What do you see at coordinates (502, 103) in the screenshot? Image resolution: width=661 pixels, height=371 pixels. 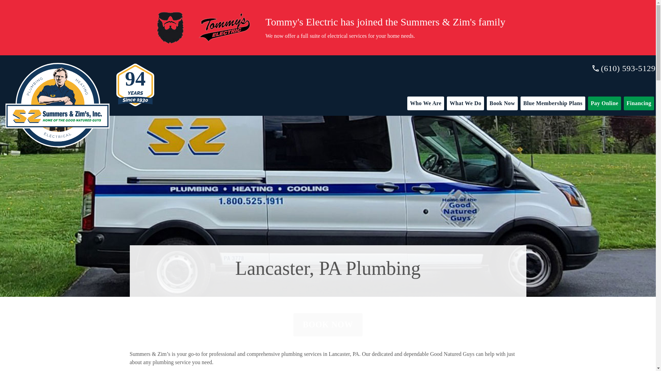 I see `Book Now` at bounding box center [502, 103].